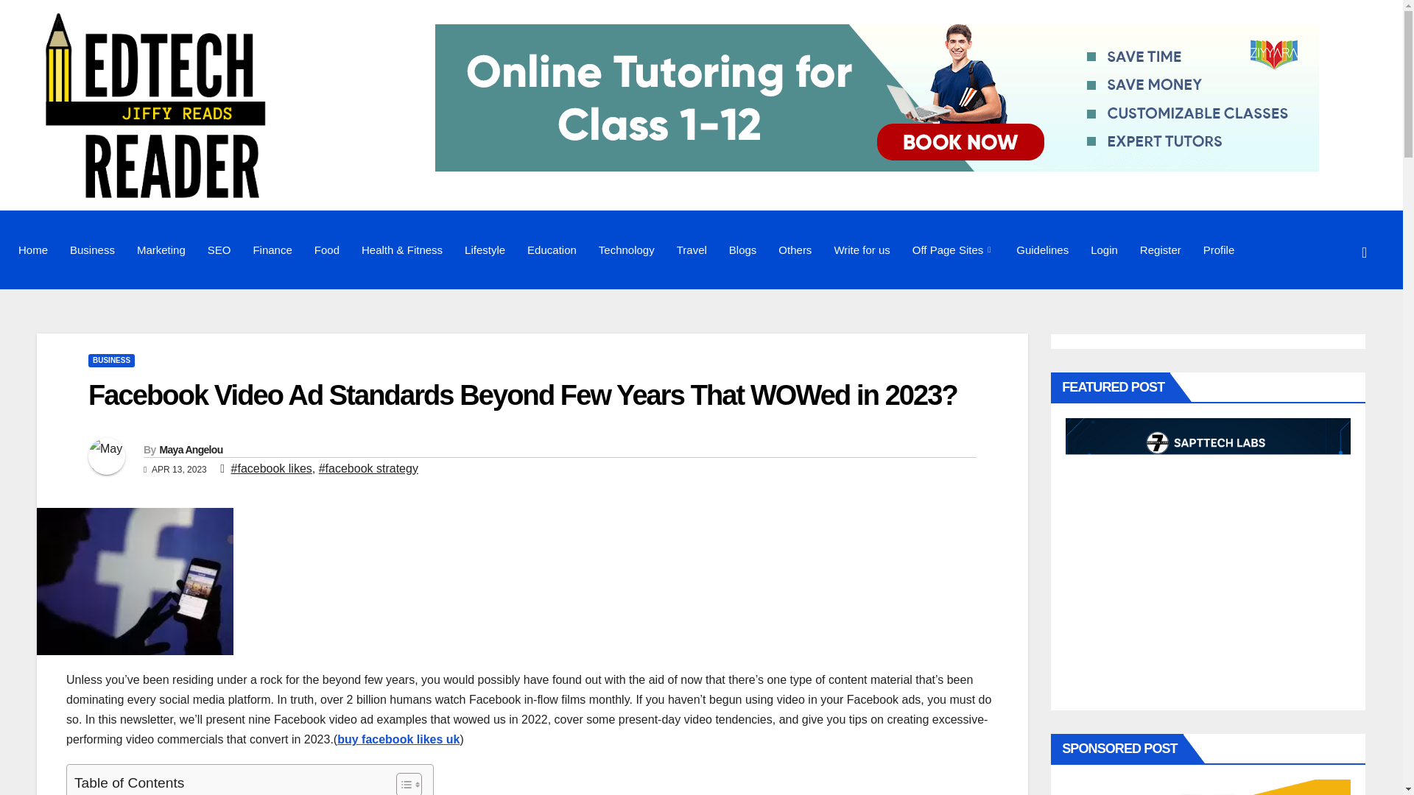 Image resolution: width=1414 pixels, height=795 pixels. I want to click on Lifestyle, so click(485, 250).